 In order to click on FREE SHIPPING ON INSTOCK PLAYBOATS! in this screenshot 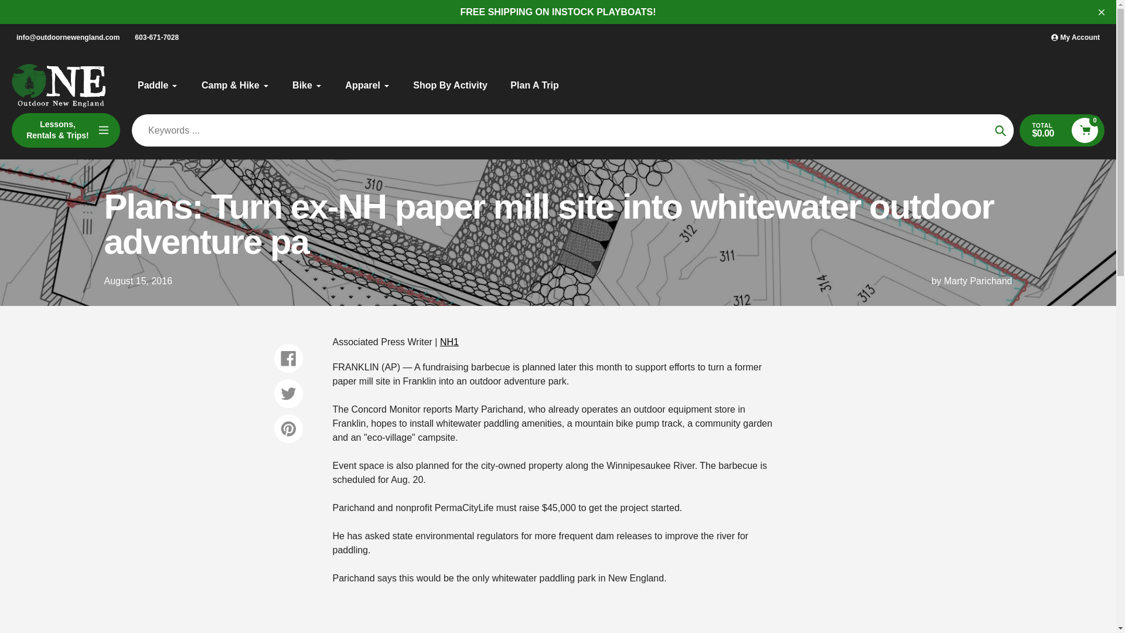, I will do `click(558, 12)`.